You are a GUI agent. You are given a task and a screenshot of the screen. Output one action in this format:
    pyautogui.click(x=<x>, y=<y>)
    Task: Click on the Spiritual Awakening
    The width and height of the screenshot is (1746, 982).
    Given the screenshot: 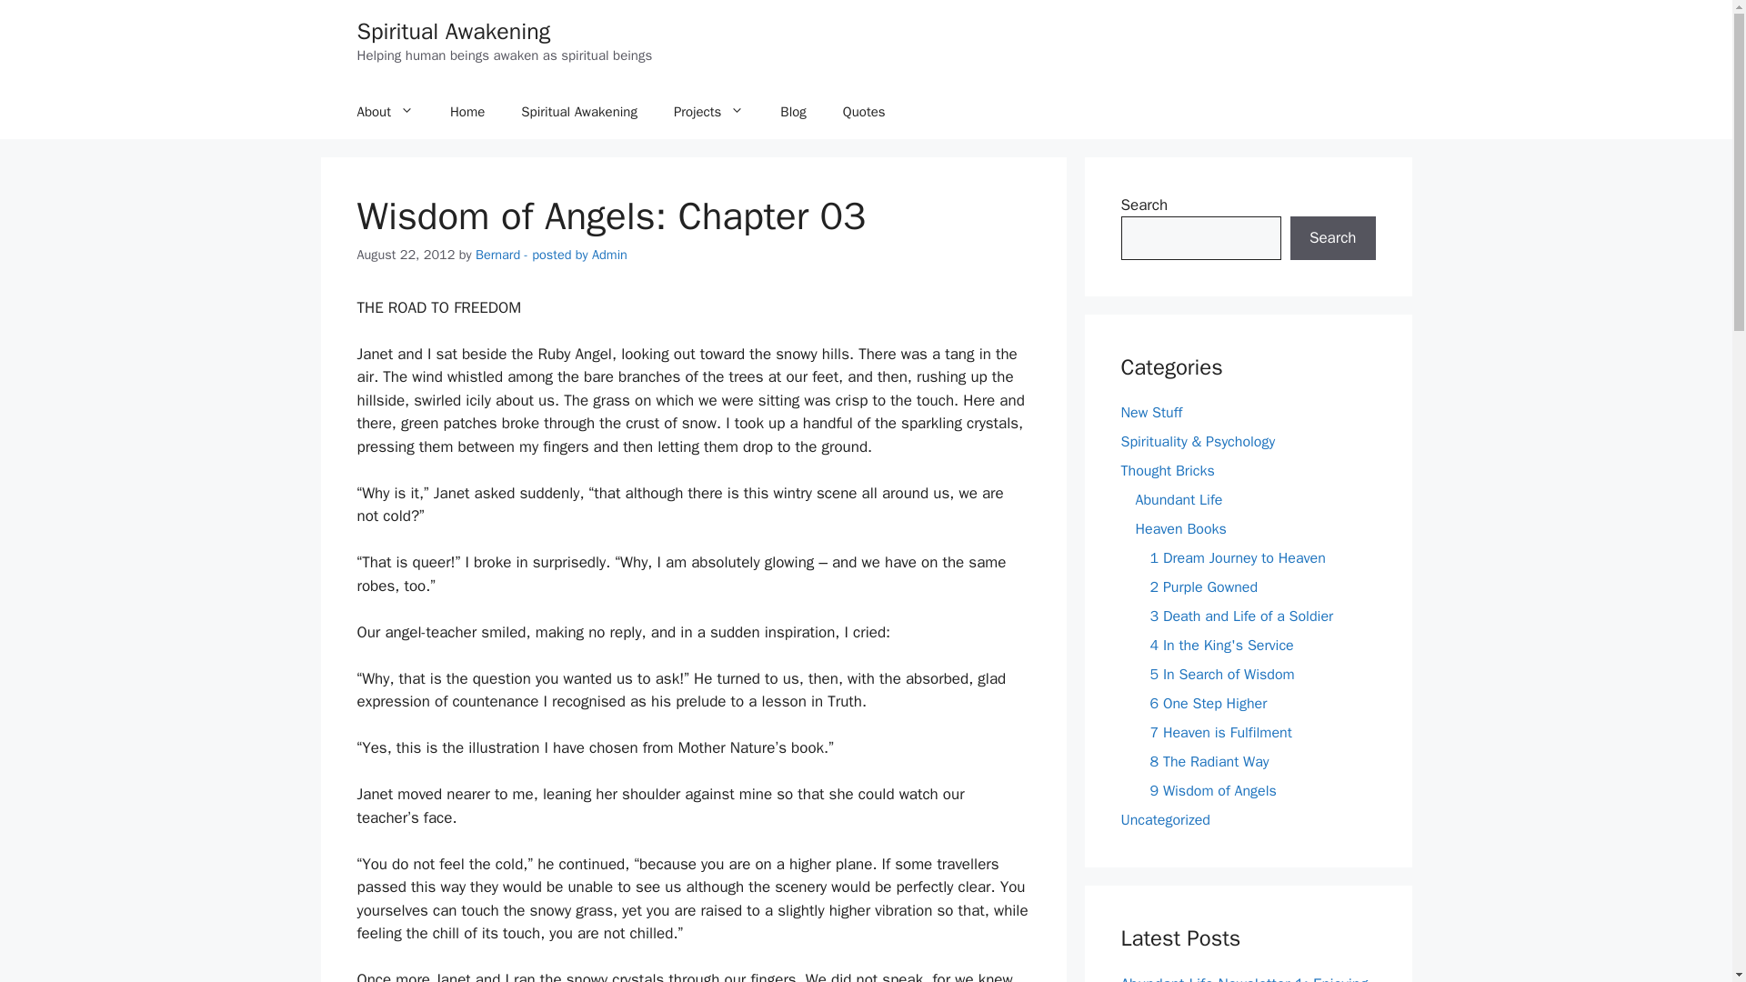 What is the action you would take?
    pyautogui.click(x=453, y=31)
    